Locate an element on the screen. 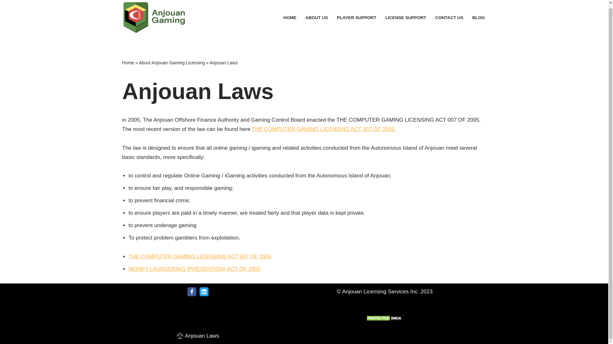  Skip to content is located at coordinates (5, 9).